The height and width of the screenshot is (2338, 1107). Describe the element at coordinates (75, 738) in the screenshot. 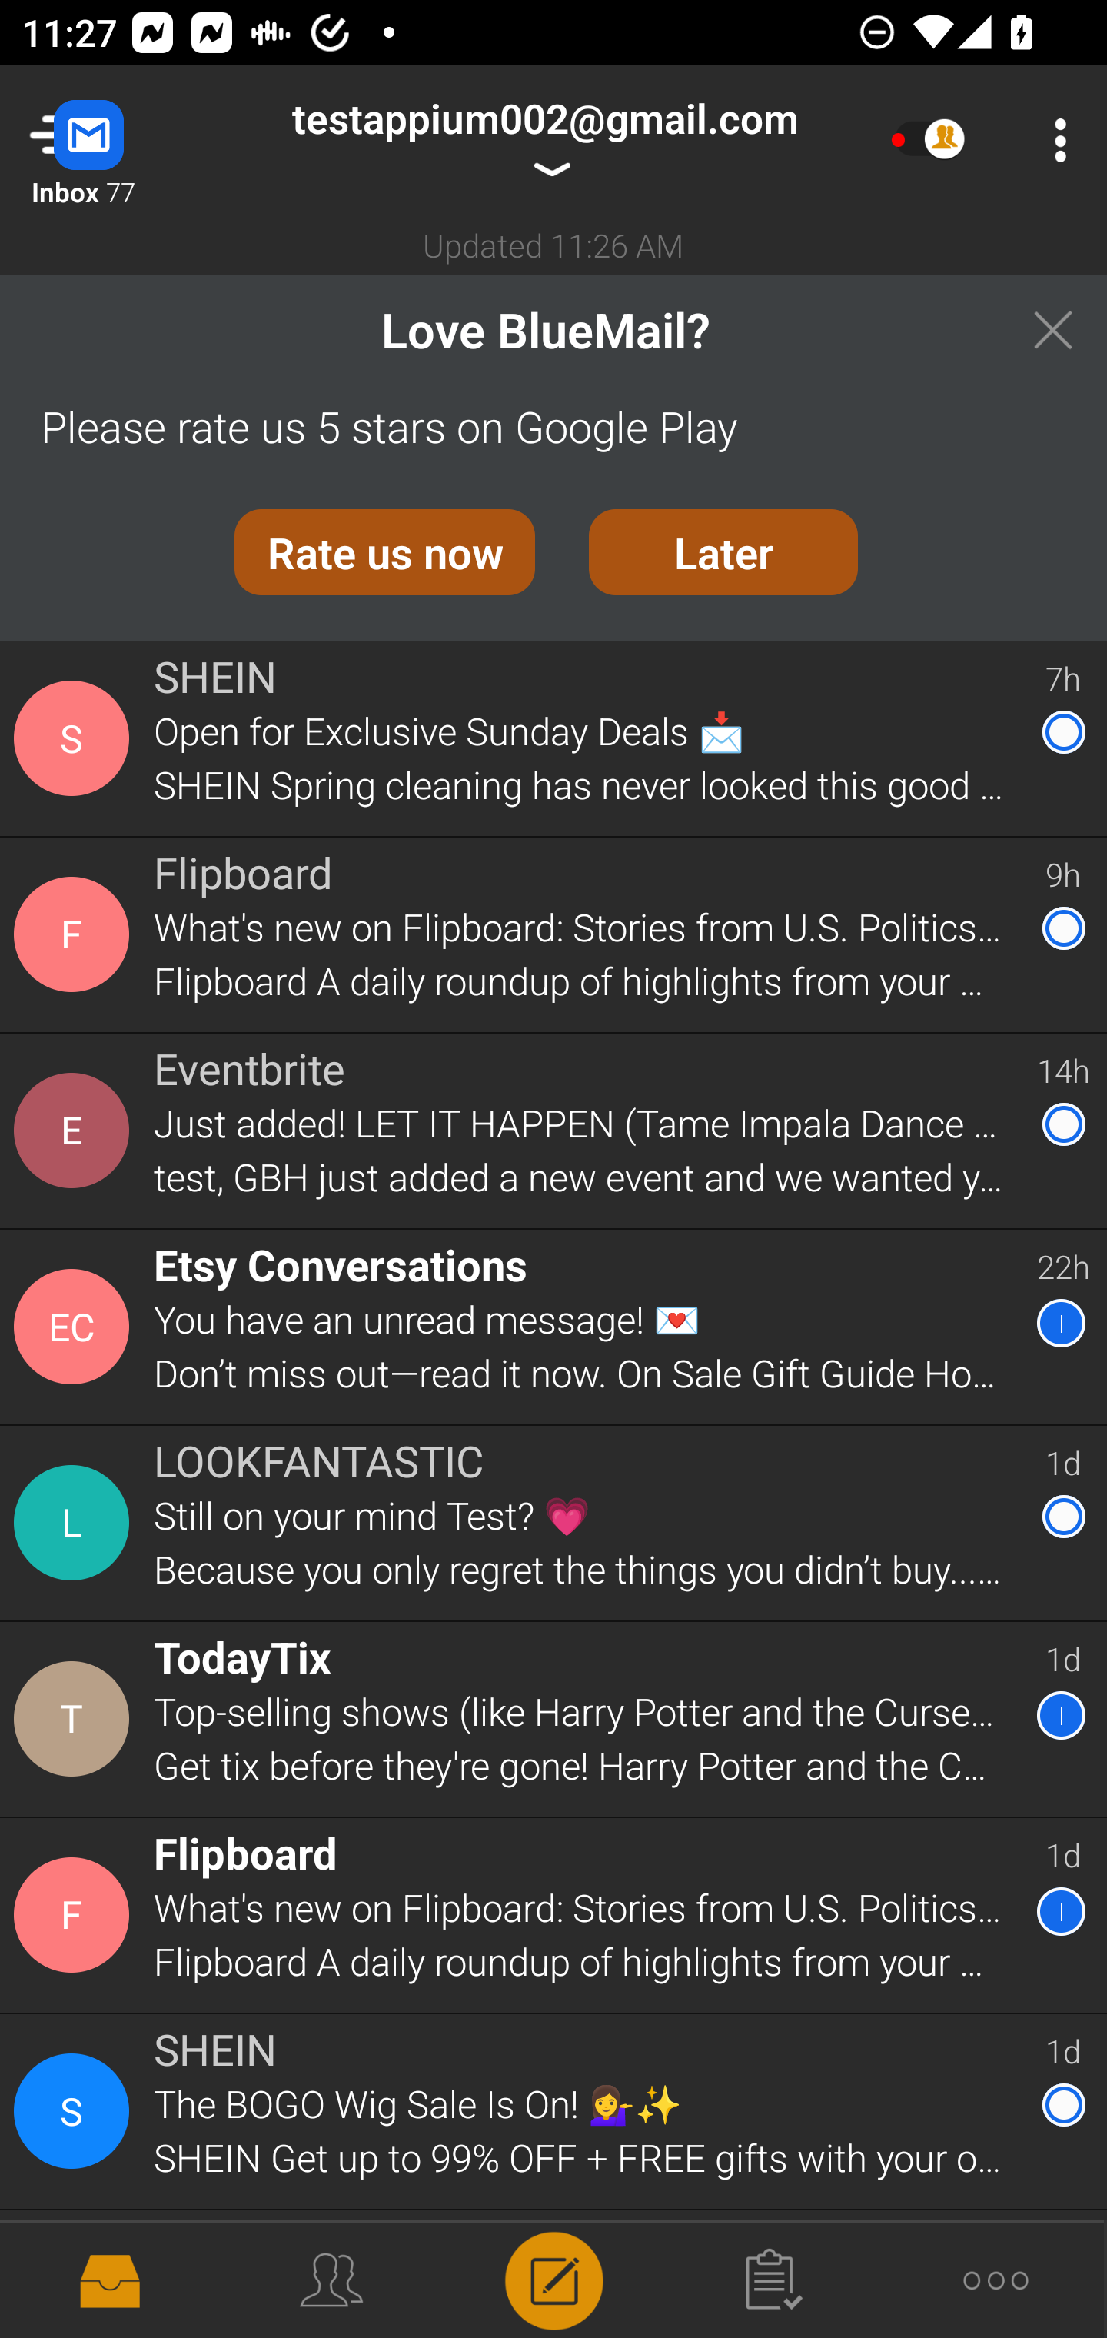

I see `Contact Details` at that location.